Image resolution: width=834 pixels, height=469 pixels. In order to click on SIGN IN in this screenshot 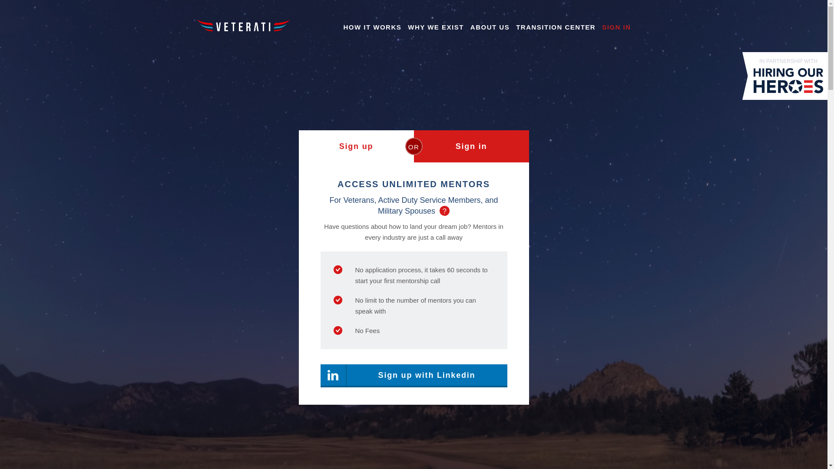, I will do `click(616, 27)`.